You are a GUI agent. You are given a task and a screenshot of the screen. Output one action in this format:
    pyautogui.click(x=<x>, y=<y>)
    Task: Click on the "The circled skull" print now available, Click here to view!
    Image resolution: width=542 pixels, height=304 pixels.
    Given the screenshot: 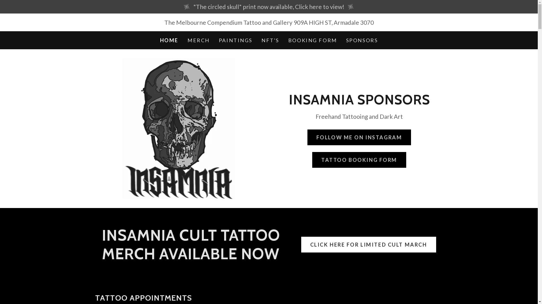 What is the action you would take?
    pyautogui.click(x=269, y=7)
    